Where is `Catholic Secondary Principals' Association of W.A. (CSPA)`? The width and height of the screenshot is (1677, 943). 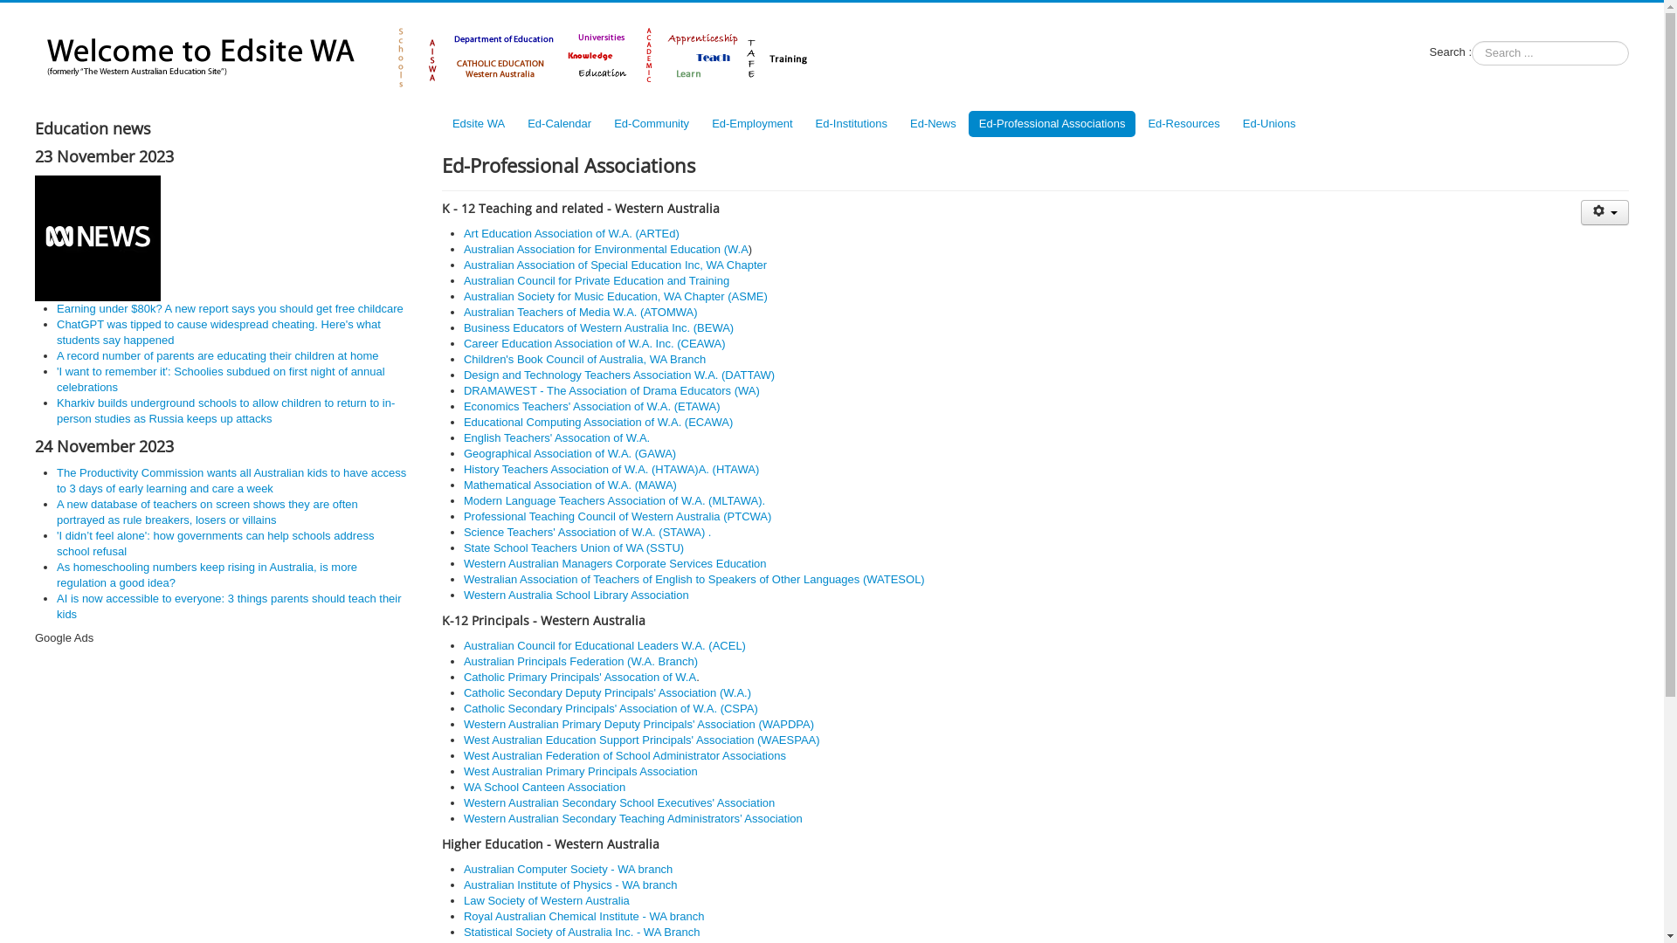 Catholic Secondary Principals' Association of W.A. (CSPA) is located at coordinates (611, 709).